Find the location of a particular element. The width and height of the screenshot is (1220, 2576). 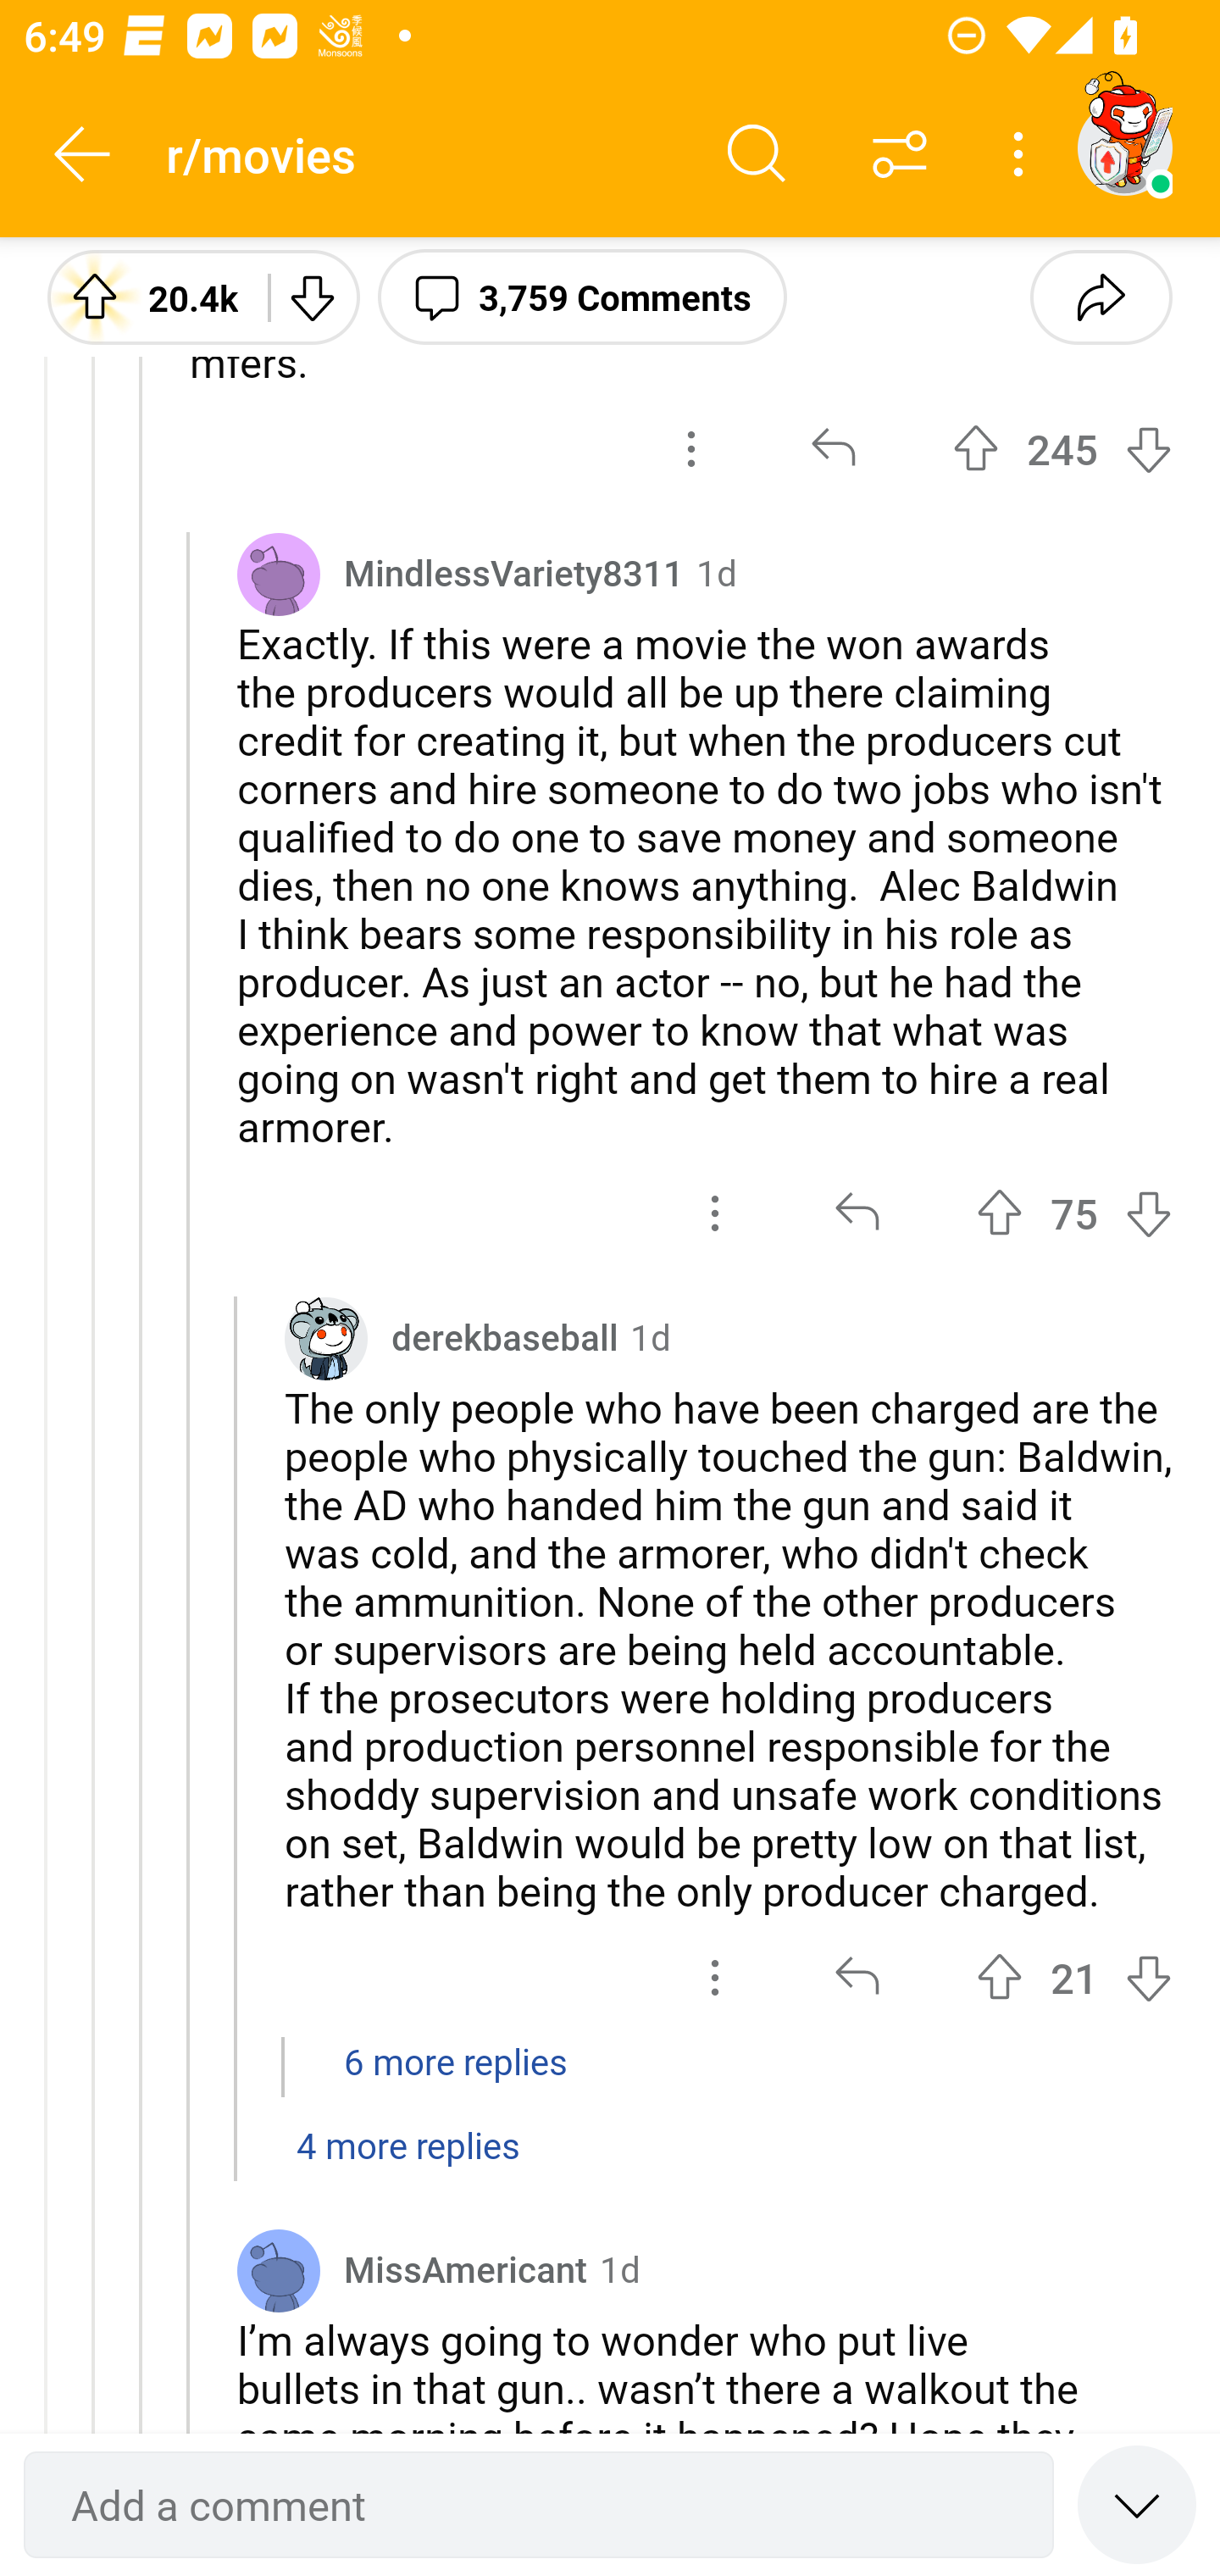

options is located at coordinates (691, 447).